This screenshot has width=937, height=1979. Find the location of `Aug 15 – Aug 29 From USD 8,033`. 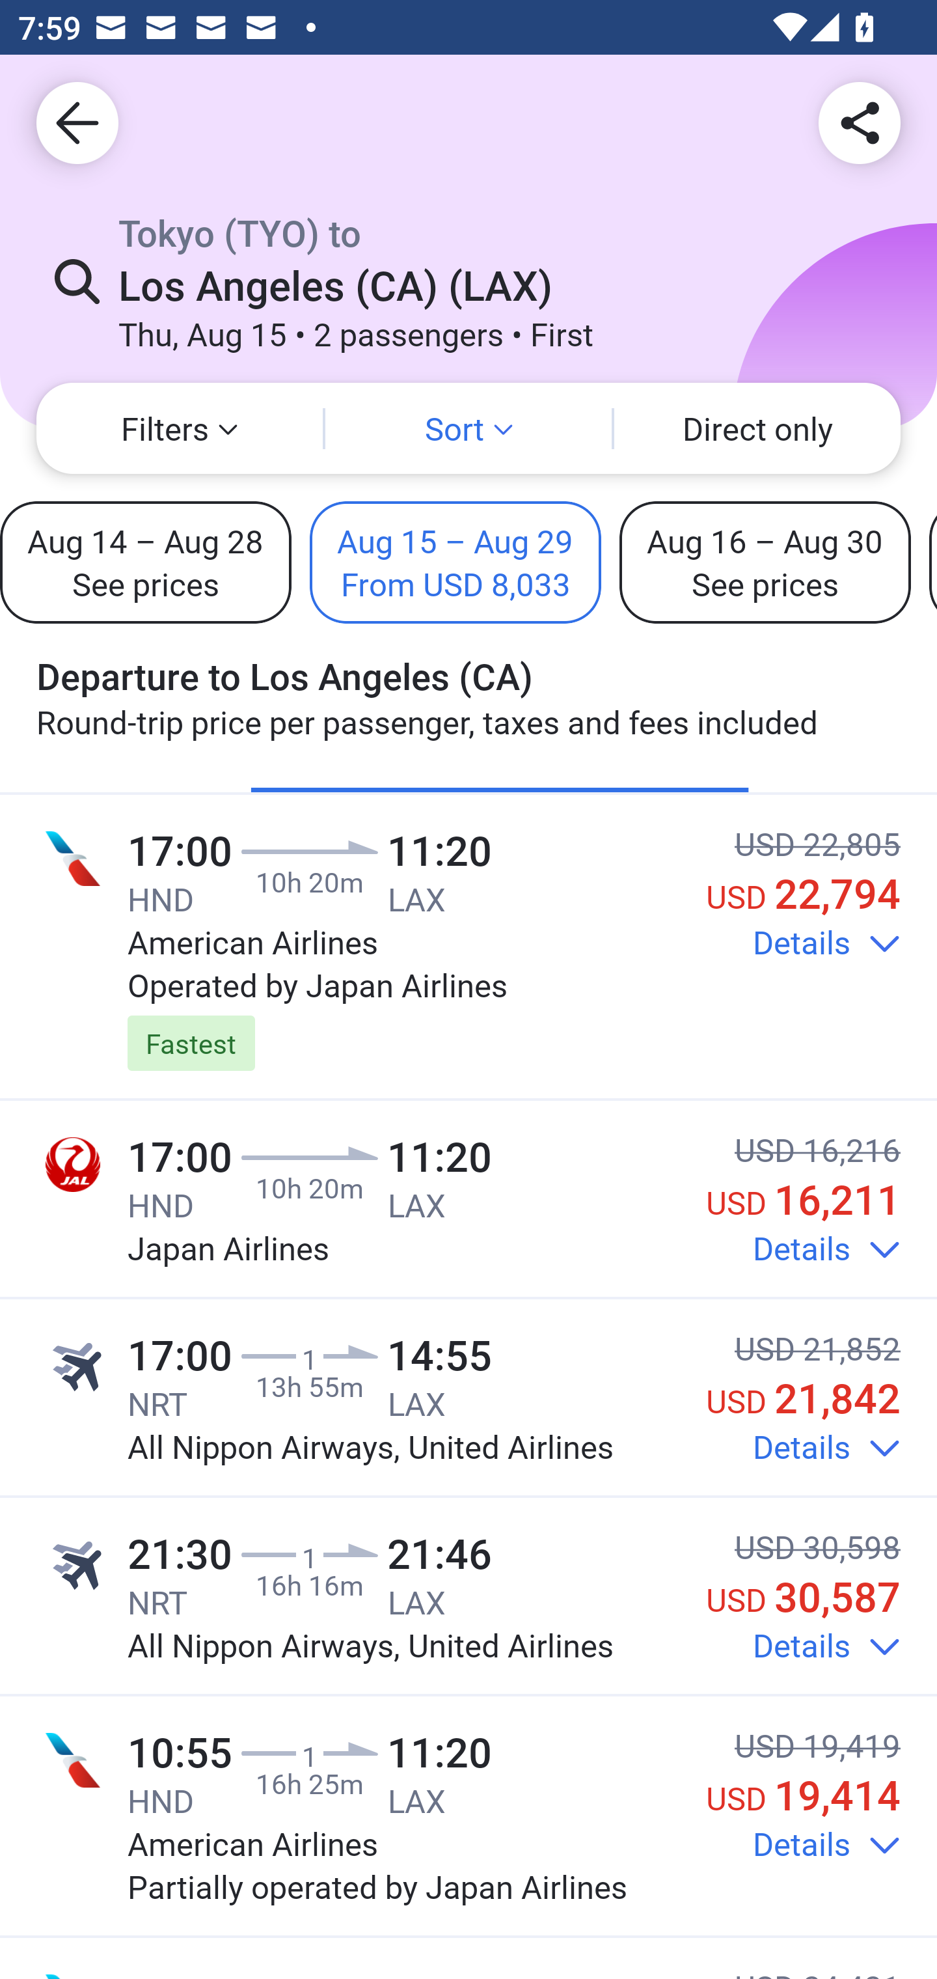

Aug 15 – Aug 29 From USD 8,033 is located at coordinates (455, 562).